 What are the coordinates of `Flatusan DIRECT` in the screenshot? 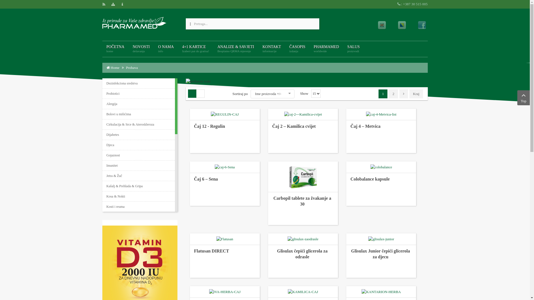 It's located at (225, 255).